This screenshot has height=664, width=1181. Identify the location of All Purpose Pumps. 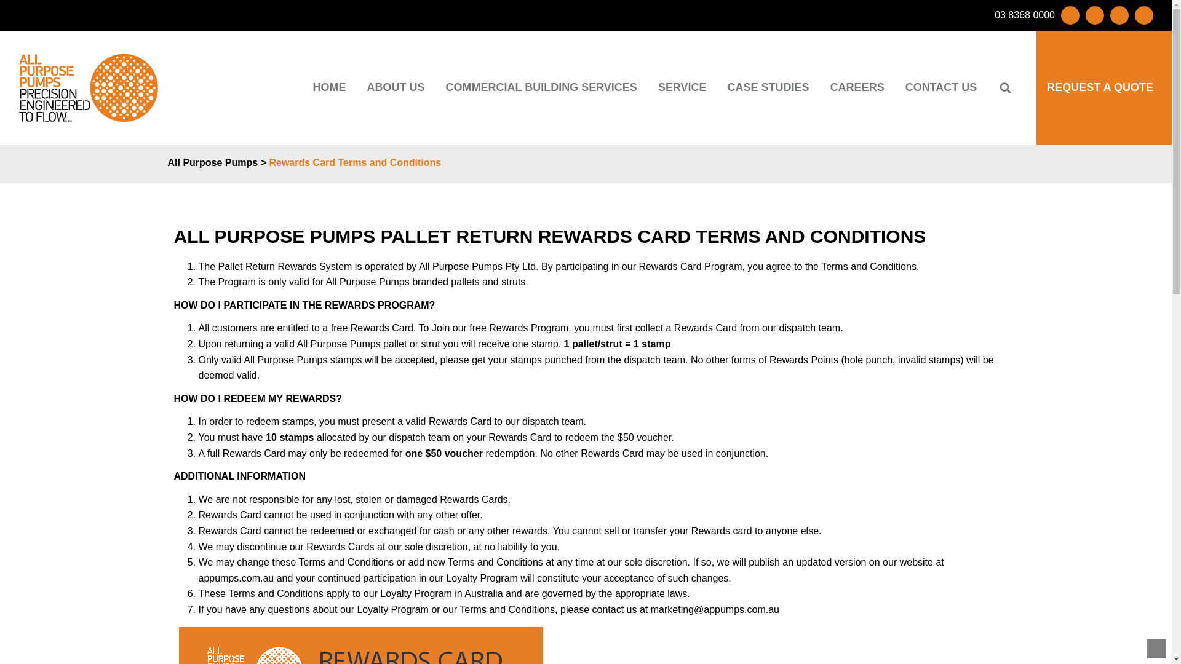
(212, 162).